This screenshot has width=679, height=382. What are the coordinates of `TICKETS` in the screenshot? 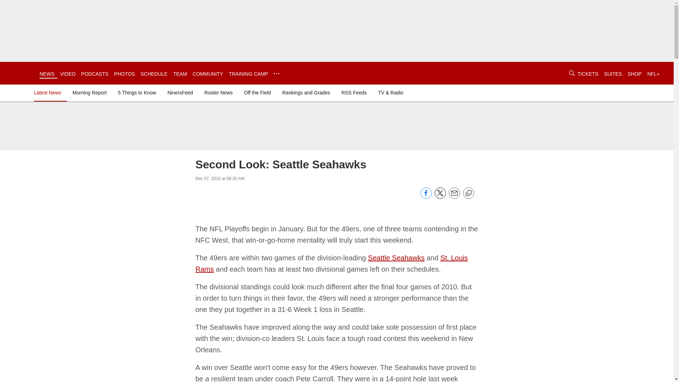 It's located at (588, 74).